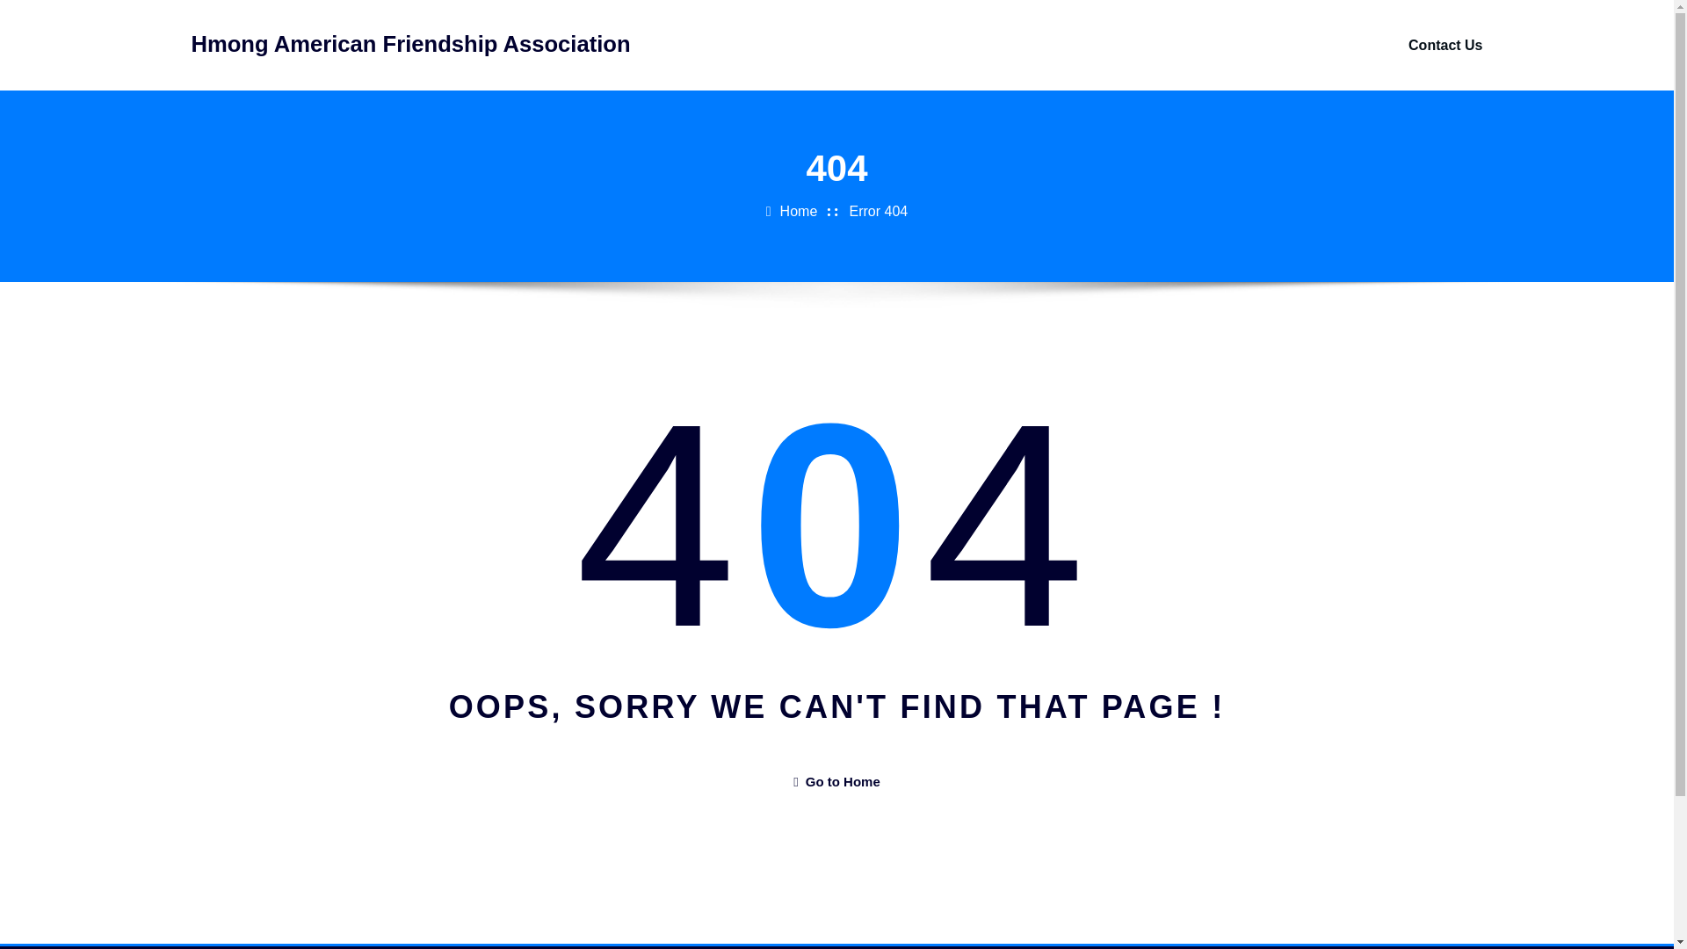 The image size is (1687, 949). What do you see at coordinates (836, 781) in the screenshot?
I see `Go to Home` at bounding box center [836, 781].